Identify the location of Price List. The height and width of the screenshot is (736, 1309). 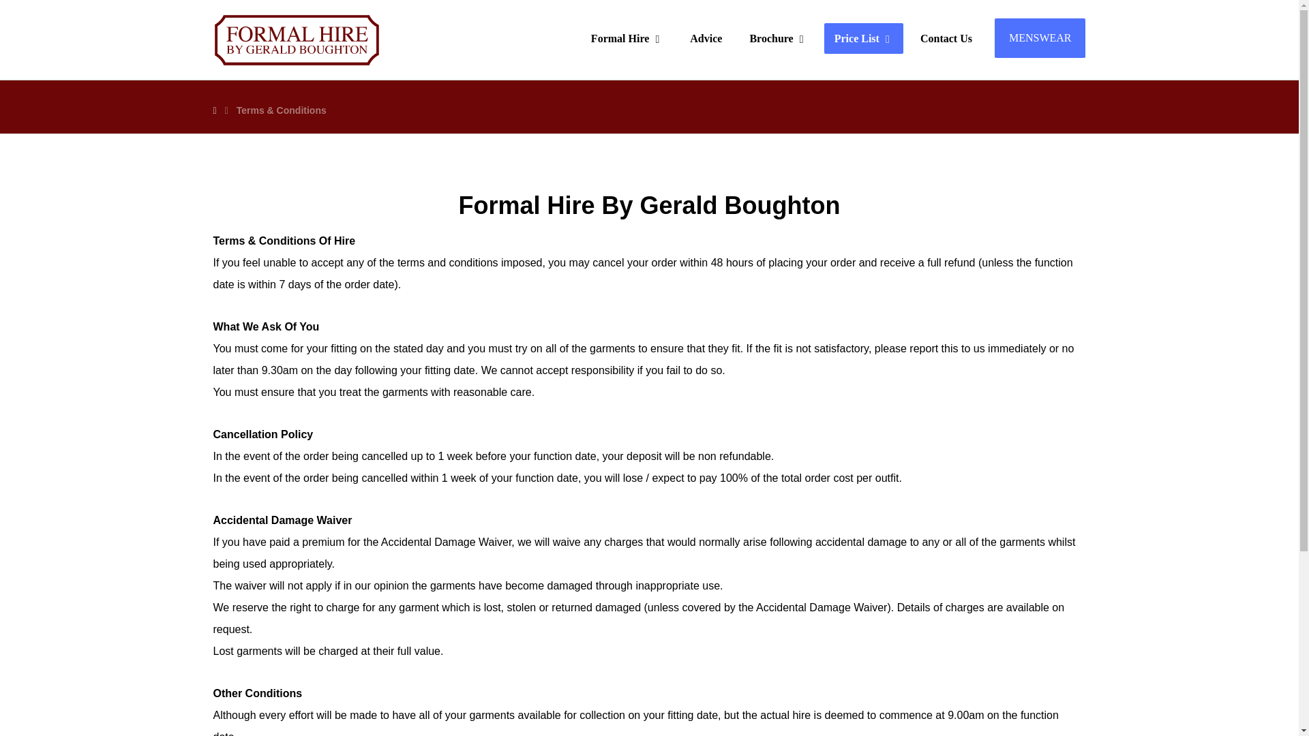
(863, 38).